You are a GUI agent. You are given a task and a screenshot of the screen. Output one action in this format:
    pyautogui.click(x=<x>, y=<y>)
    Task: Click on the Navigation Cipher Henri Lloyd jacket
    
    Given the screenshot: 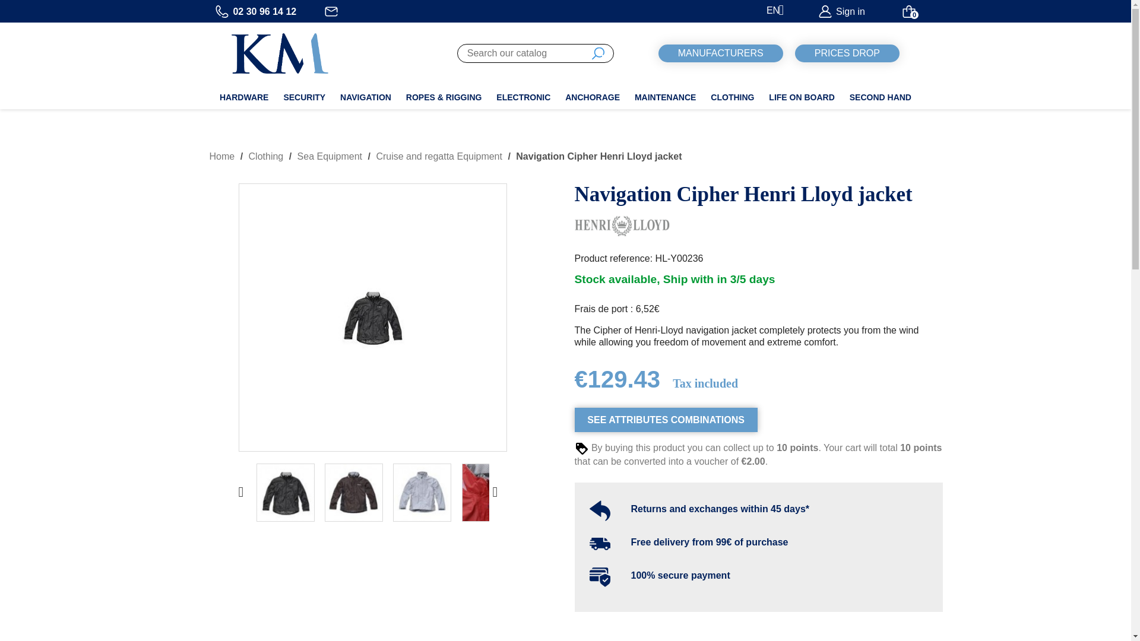 What is the action you would take?
    pyautogui.click(x=490, y=493)
    